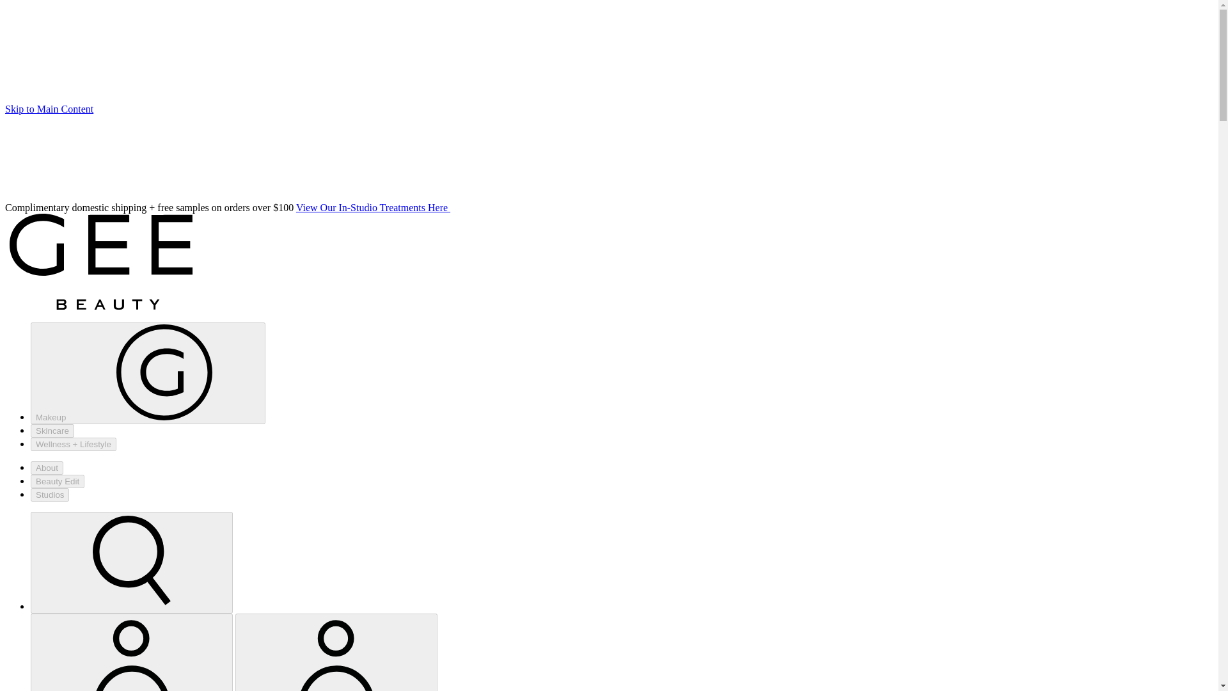 The height and width of the screenshot is (691, 1228). Describe the element at coordinates (148, 374) in the screenshot. I see `Makeup Gee Beauty` at that location.